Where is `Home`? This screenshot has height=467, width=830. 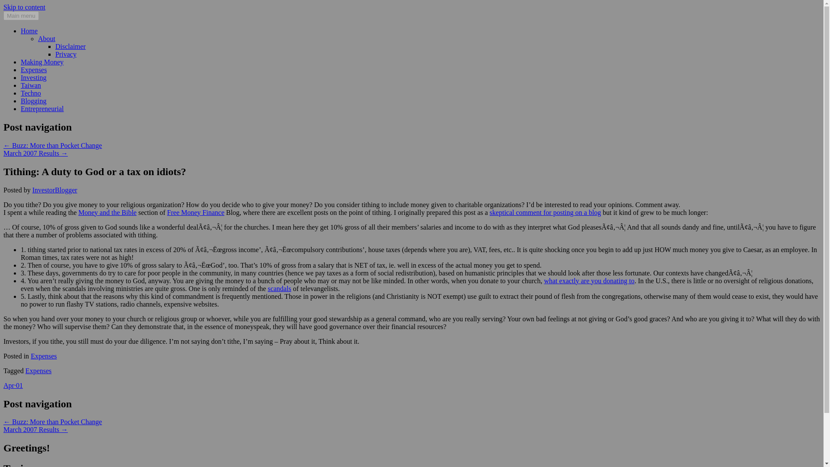
Home is located at coordinates (29, 30).